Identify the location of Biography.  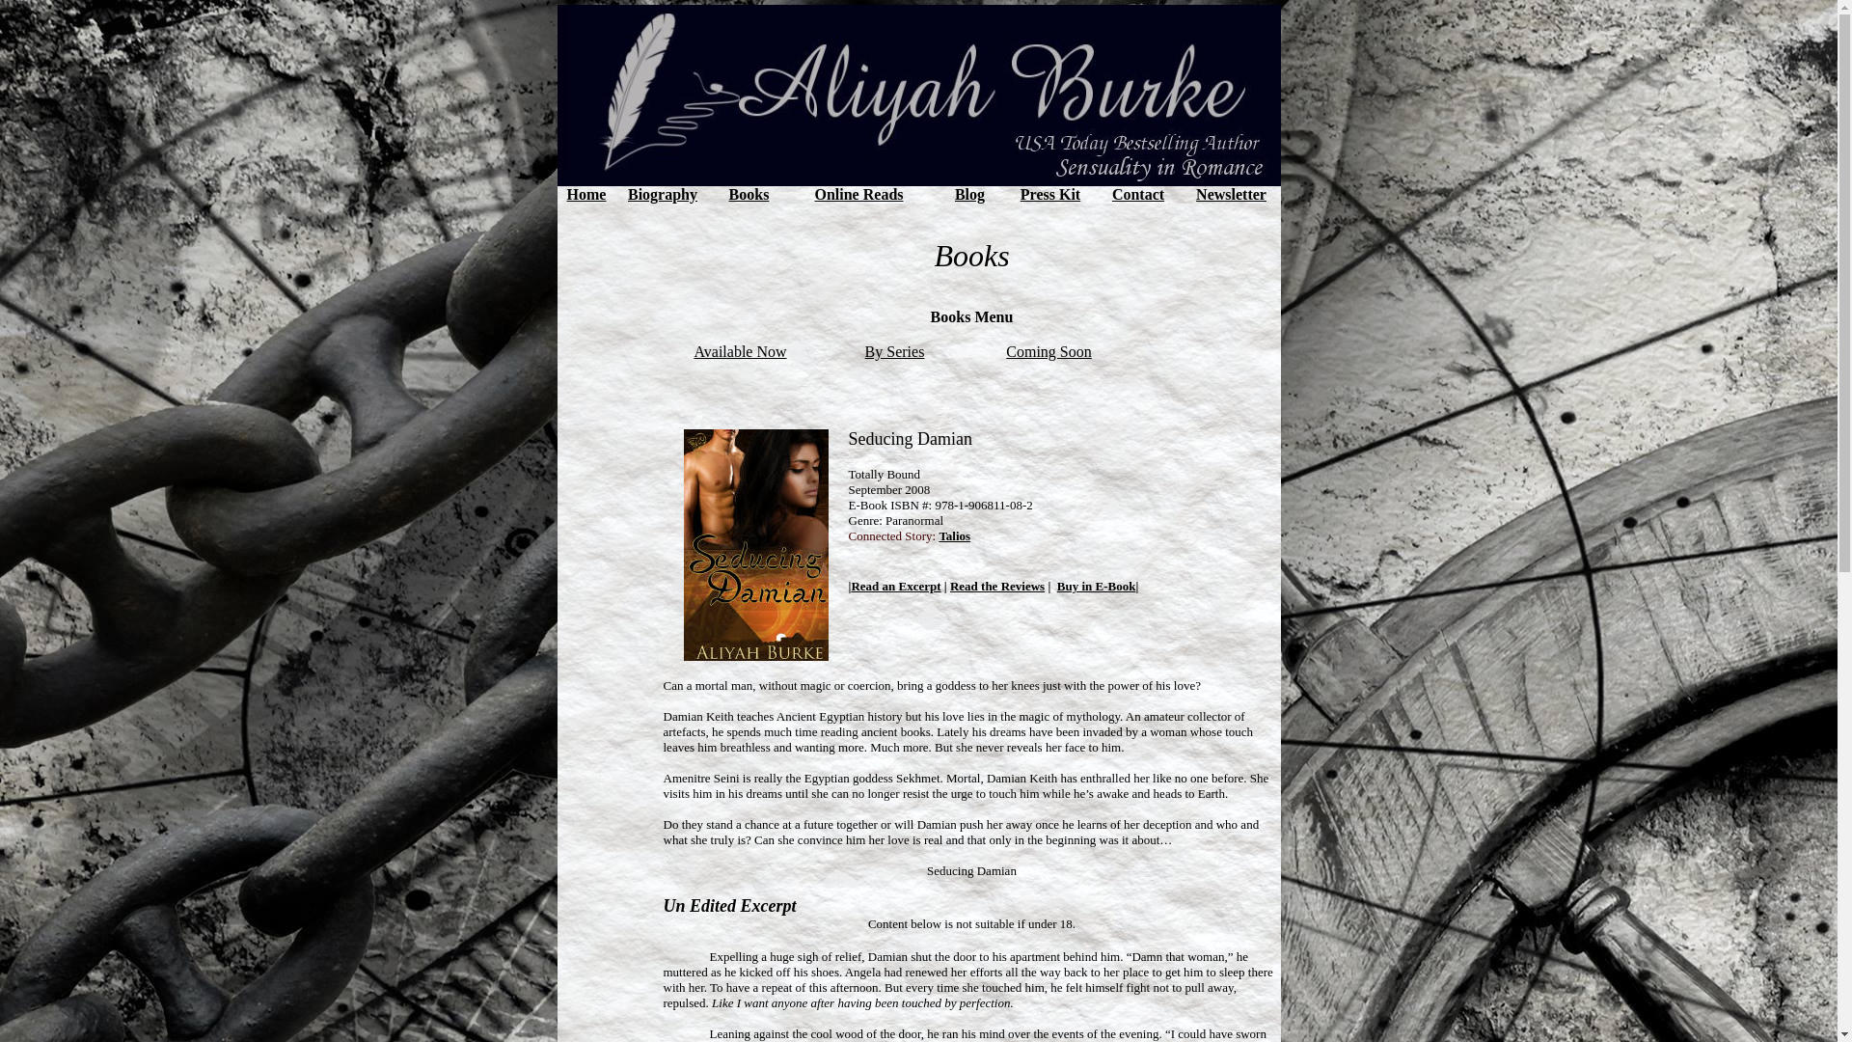
(662, 194).